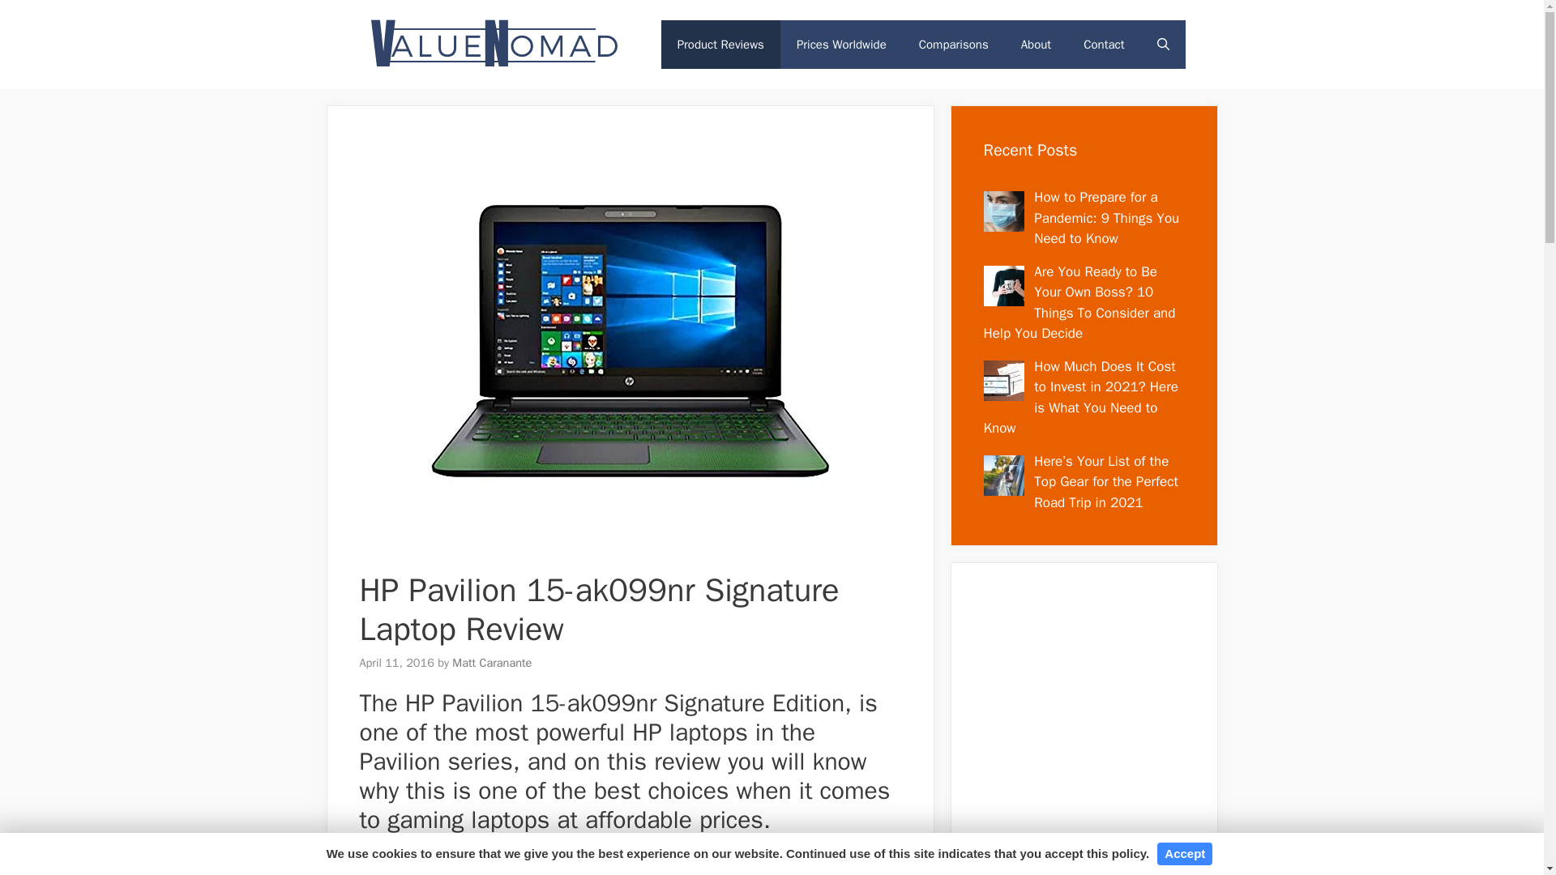 This screenshot has height=875, width=1556. I want to click on Prices Worldwide, so click(841, 44).